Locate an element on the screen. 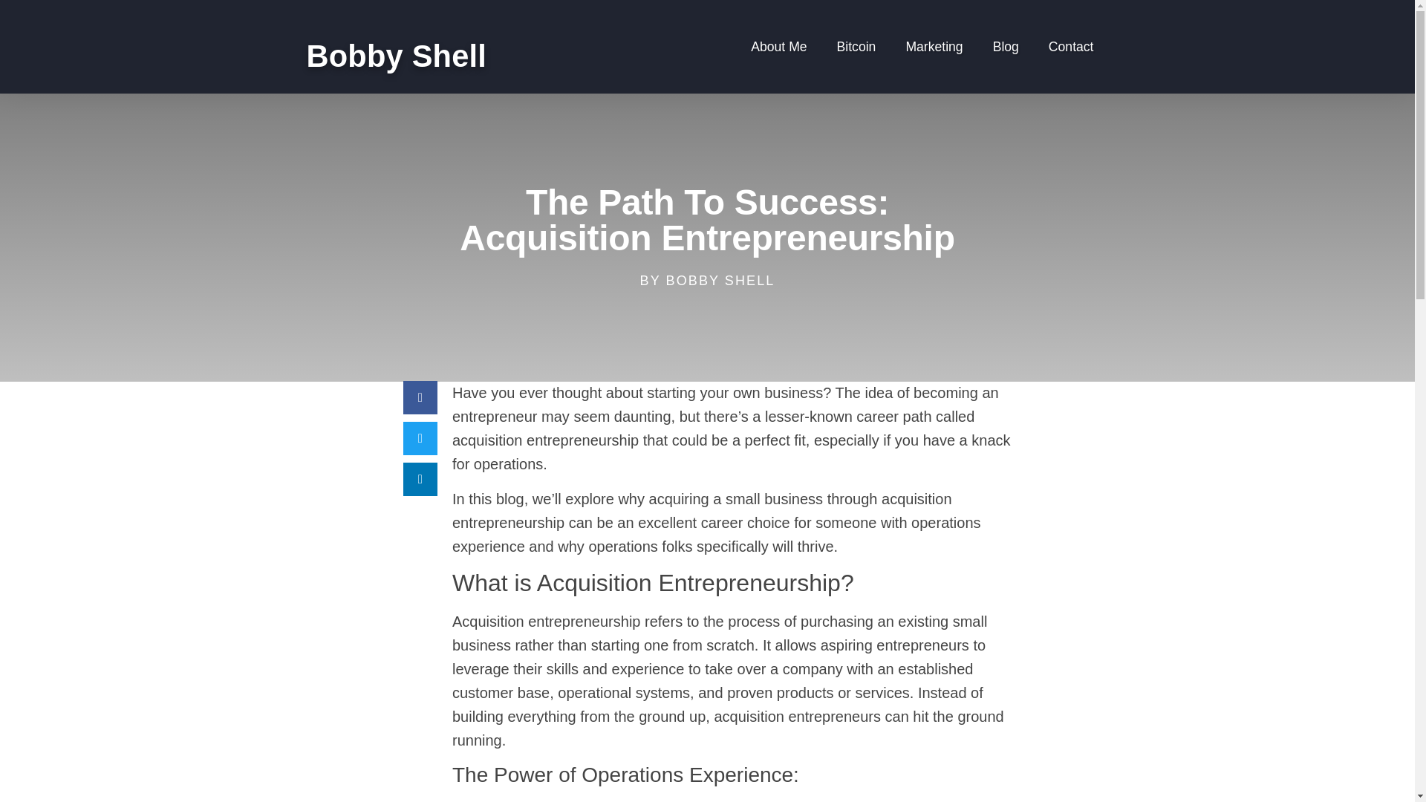 The image size is (1426, 802). Contact is located at coordinates (1071, 46).